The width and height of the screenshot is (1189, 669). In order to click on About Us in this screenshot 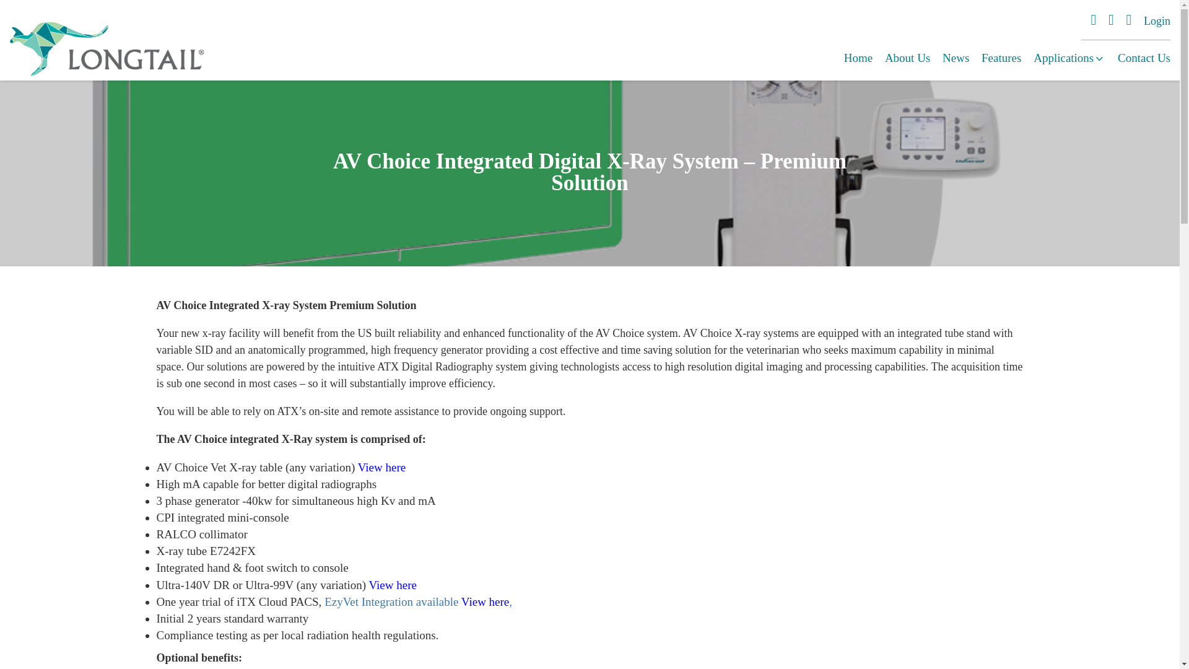, I will do `click(907, 58)`.